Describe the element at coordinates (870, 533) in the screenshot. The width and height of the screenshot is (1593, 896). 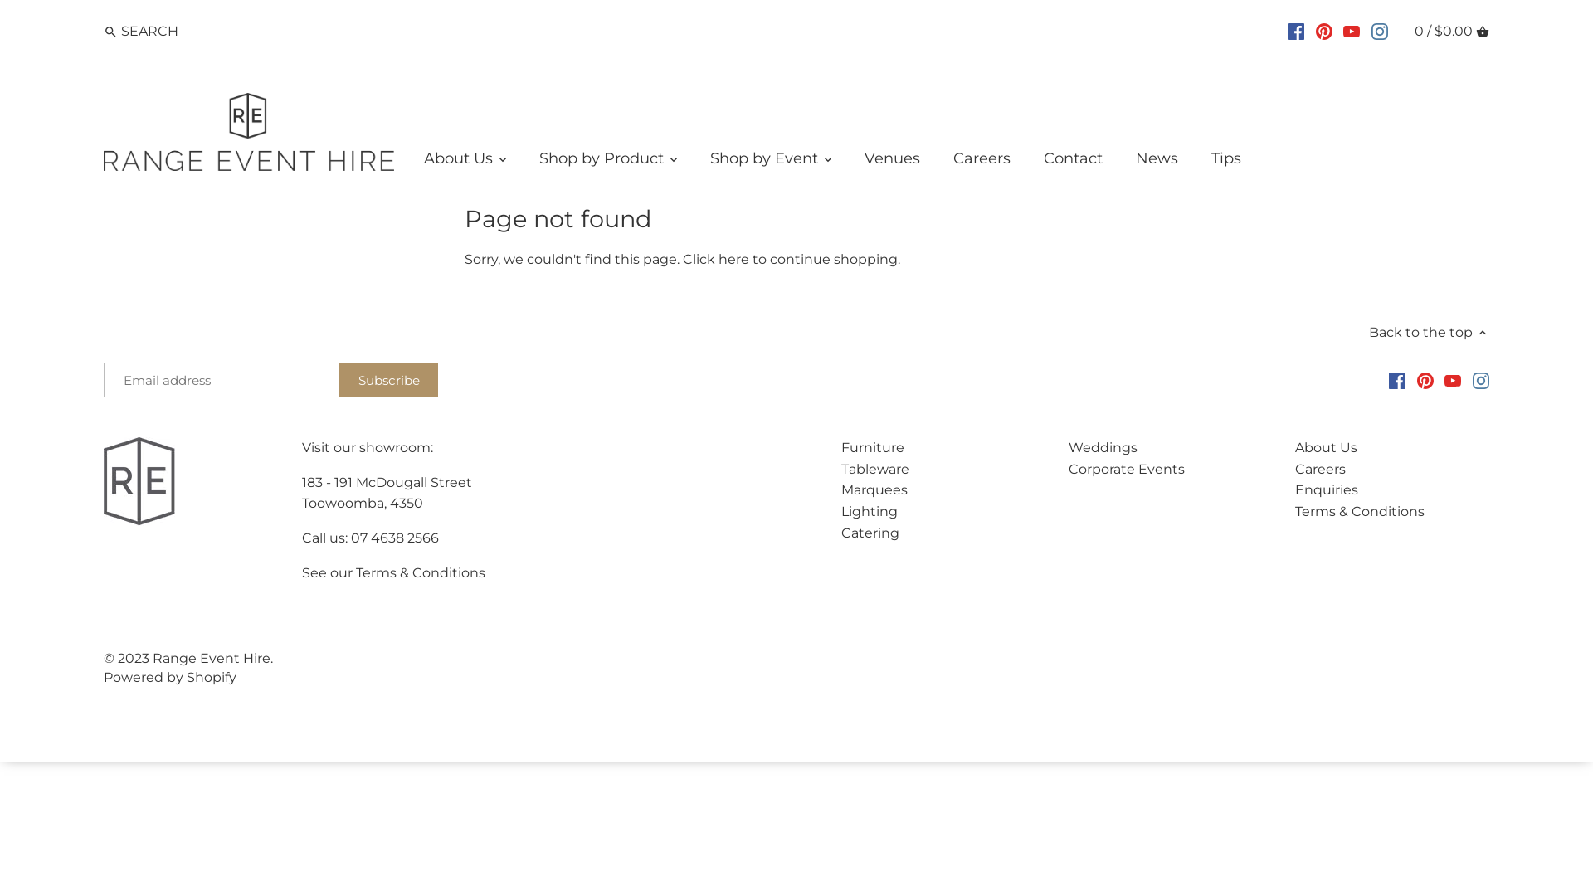
I see `Catering` at that location.